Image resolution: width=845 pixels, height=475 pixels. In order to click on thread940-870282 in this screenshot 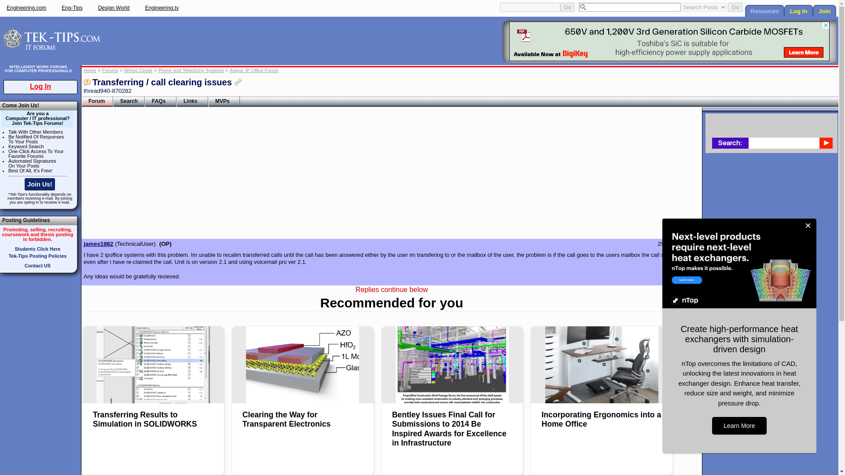, I will do `click(107, 91)`.